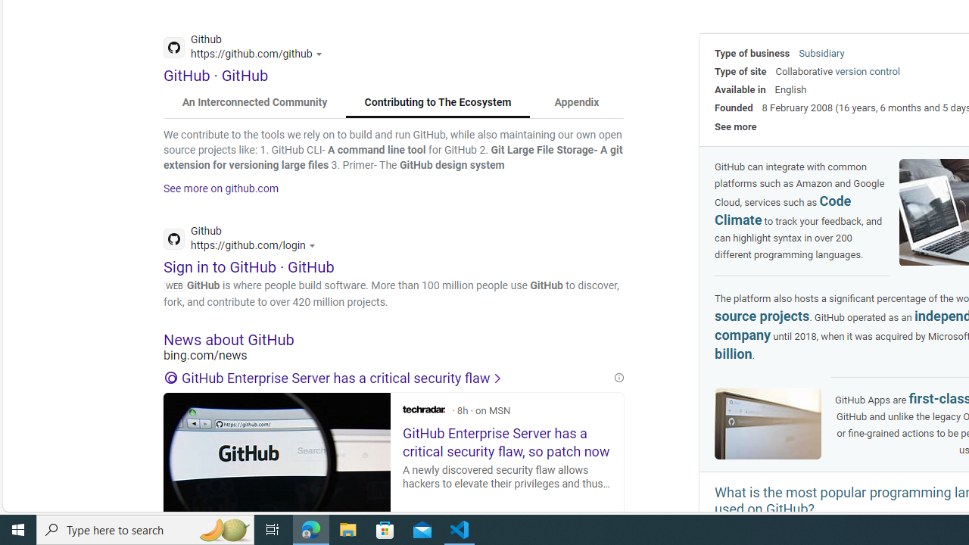  I want to click on Actions for this site, so click(314, 245).